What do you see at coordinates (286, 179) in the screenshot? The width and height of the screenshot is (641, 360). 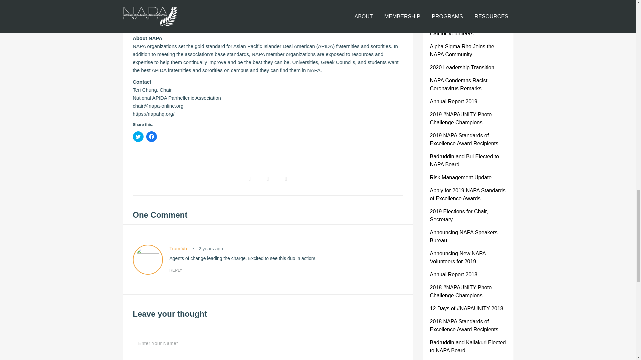 I see `Share on LinkedIn` at bounding box center [286, 179].